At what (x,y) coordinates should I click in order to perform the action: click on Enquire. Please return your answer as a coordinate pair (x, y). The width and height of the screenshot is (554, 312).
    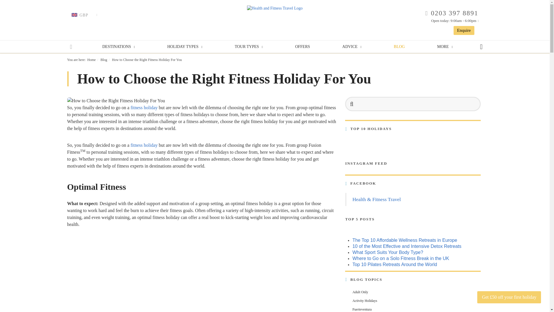
    Looking at the image, I should click on (464, 30).